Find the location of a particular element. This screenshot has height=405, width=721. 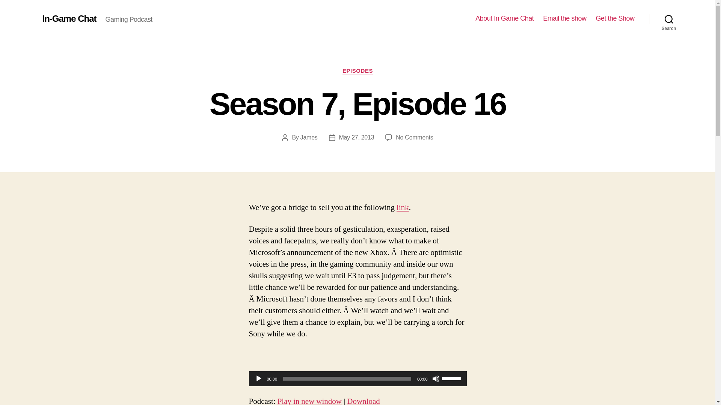

Play in new window is located at coordinates (309, 400).